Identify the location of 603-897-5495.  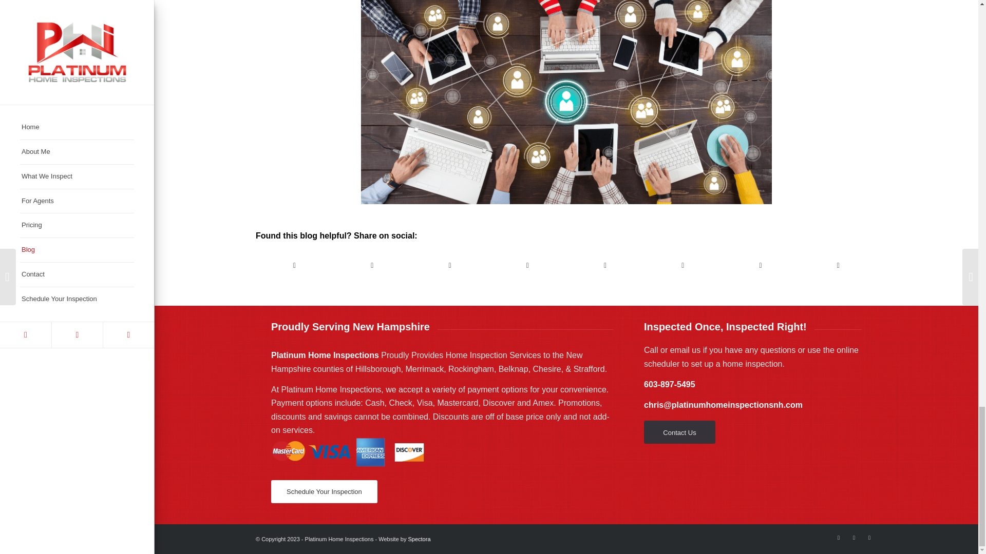
(669, 384).